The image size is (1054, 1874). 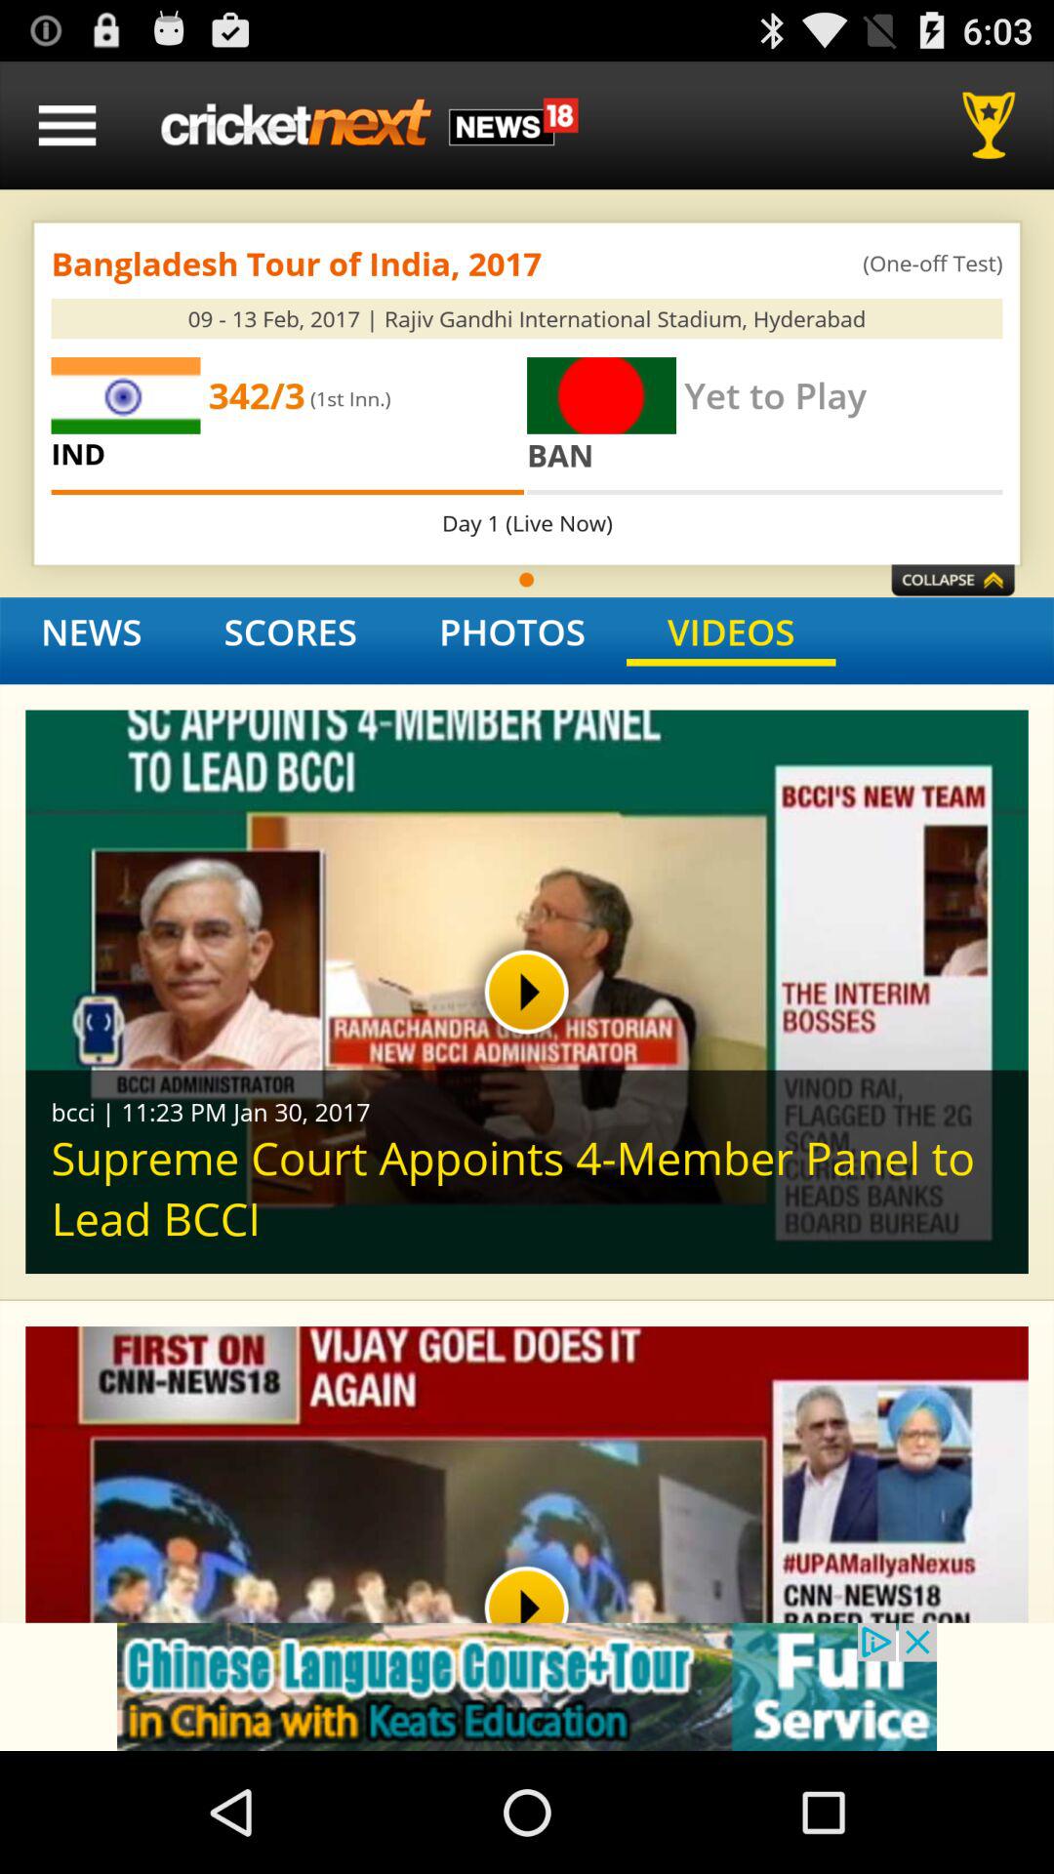 I want to click on open menu, so click(x=67, y=125).